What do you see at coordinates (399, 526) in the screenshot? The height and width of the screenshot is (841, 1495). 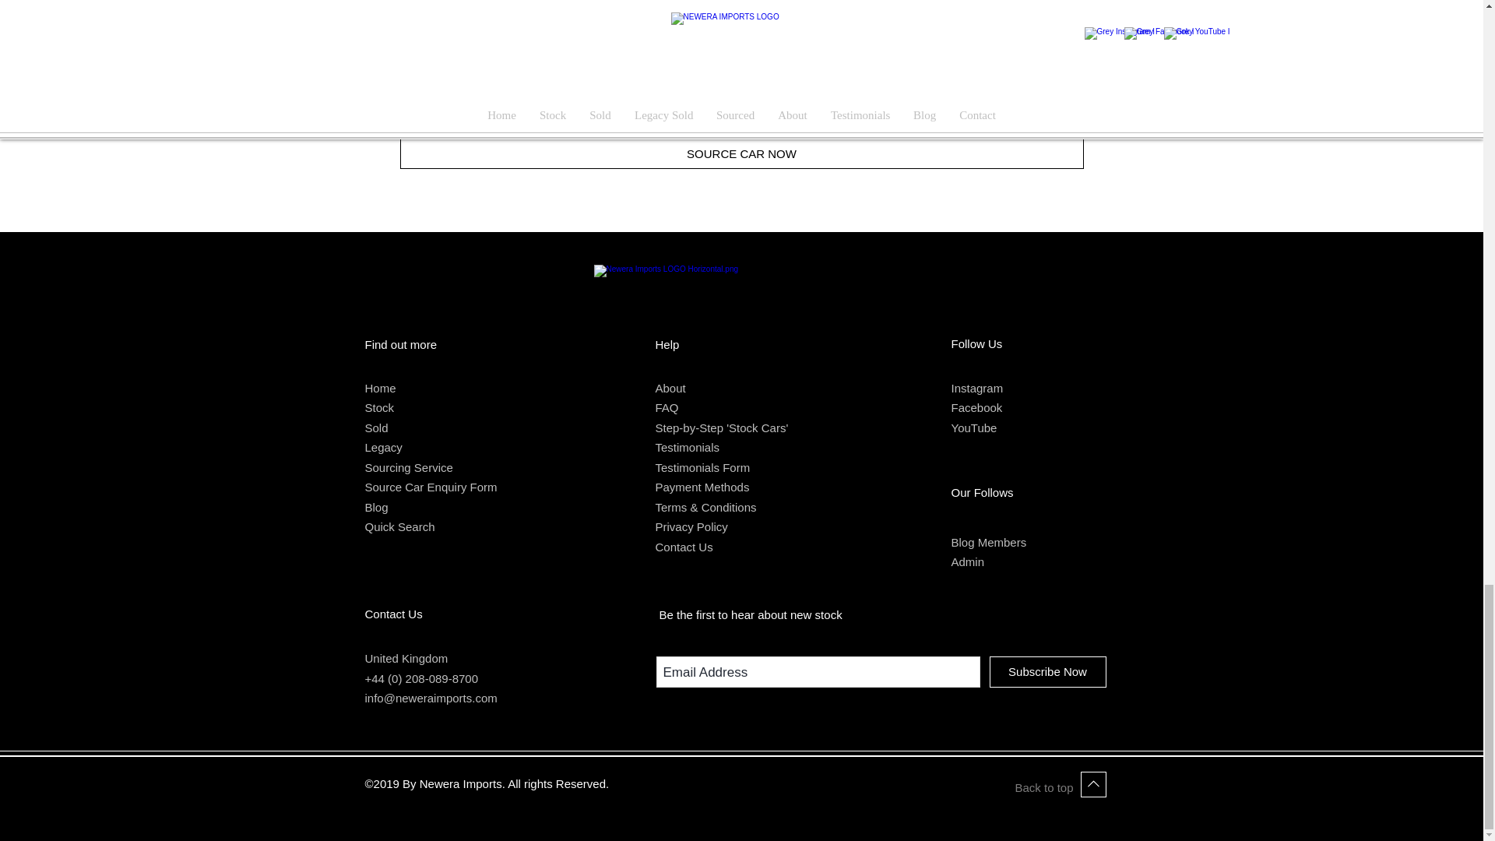 I see `Quick Search` at bounding box center [399, 526].